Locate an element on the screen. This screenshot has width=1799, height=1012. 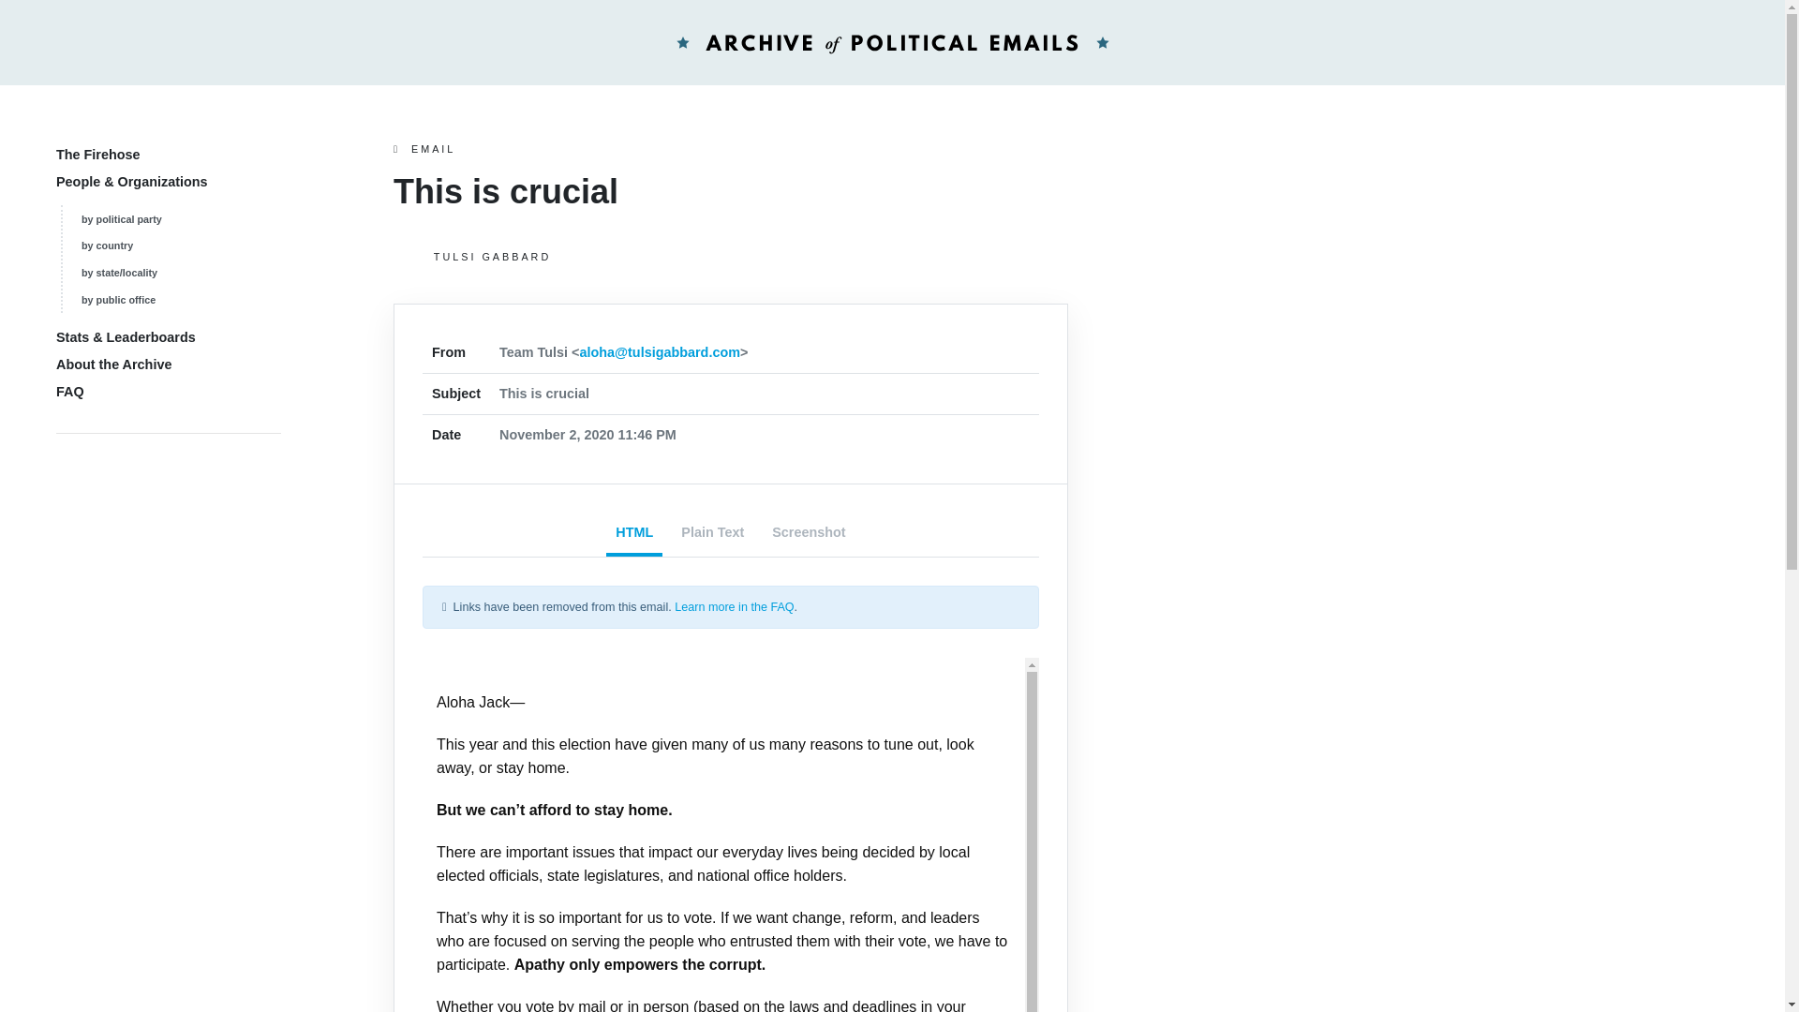
by country is located at coordinates (107, 245).